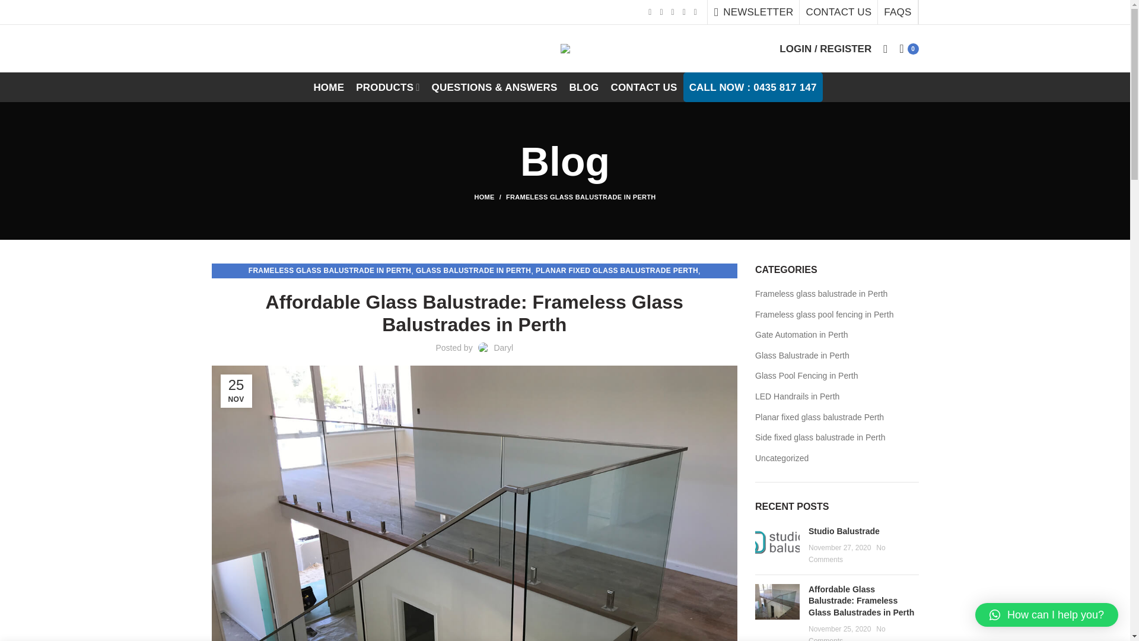 This screenshot has width=1139, height=641. Describe the element at coordinates (387, 87) in the screenshot. I see `PRODUCTS` at that location.